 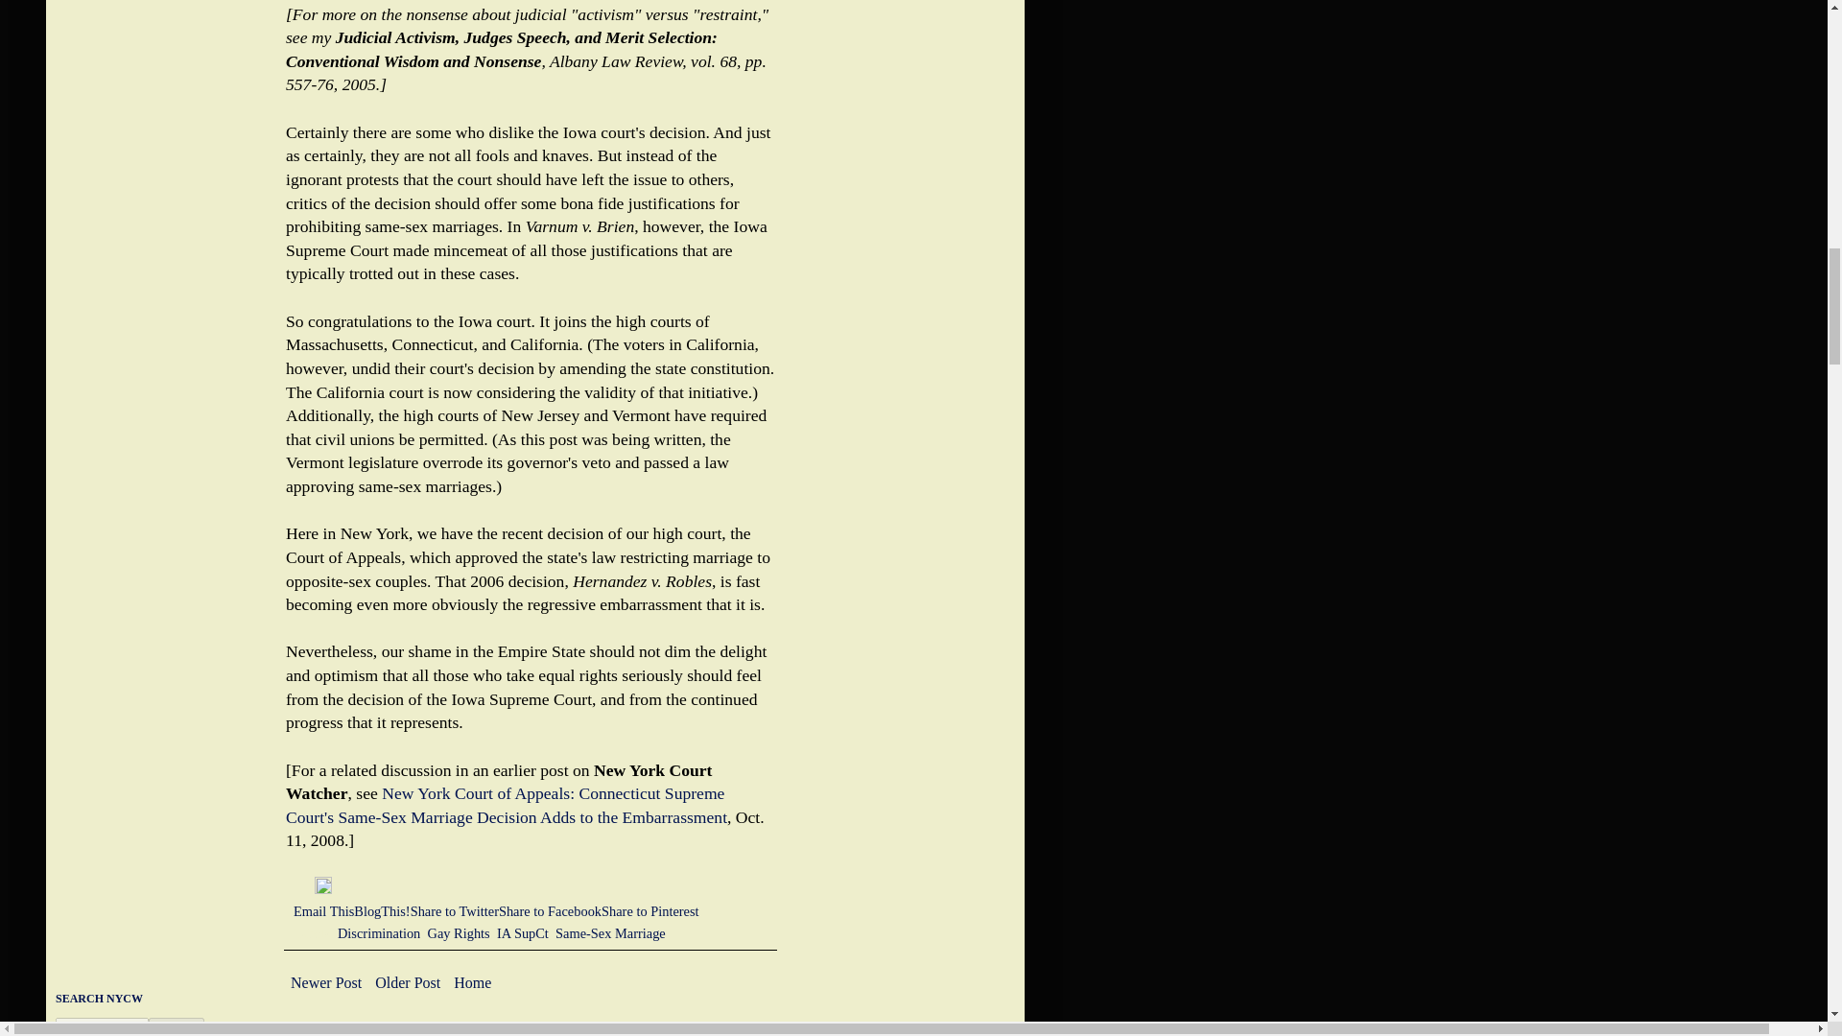 I want to click on Home, so click(x=472, y=982).